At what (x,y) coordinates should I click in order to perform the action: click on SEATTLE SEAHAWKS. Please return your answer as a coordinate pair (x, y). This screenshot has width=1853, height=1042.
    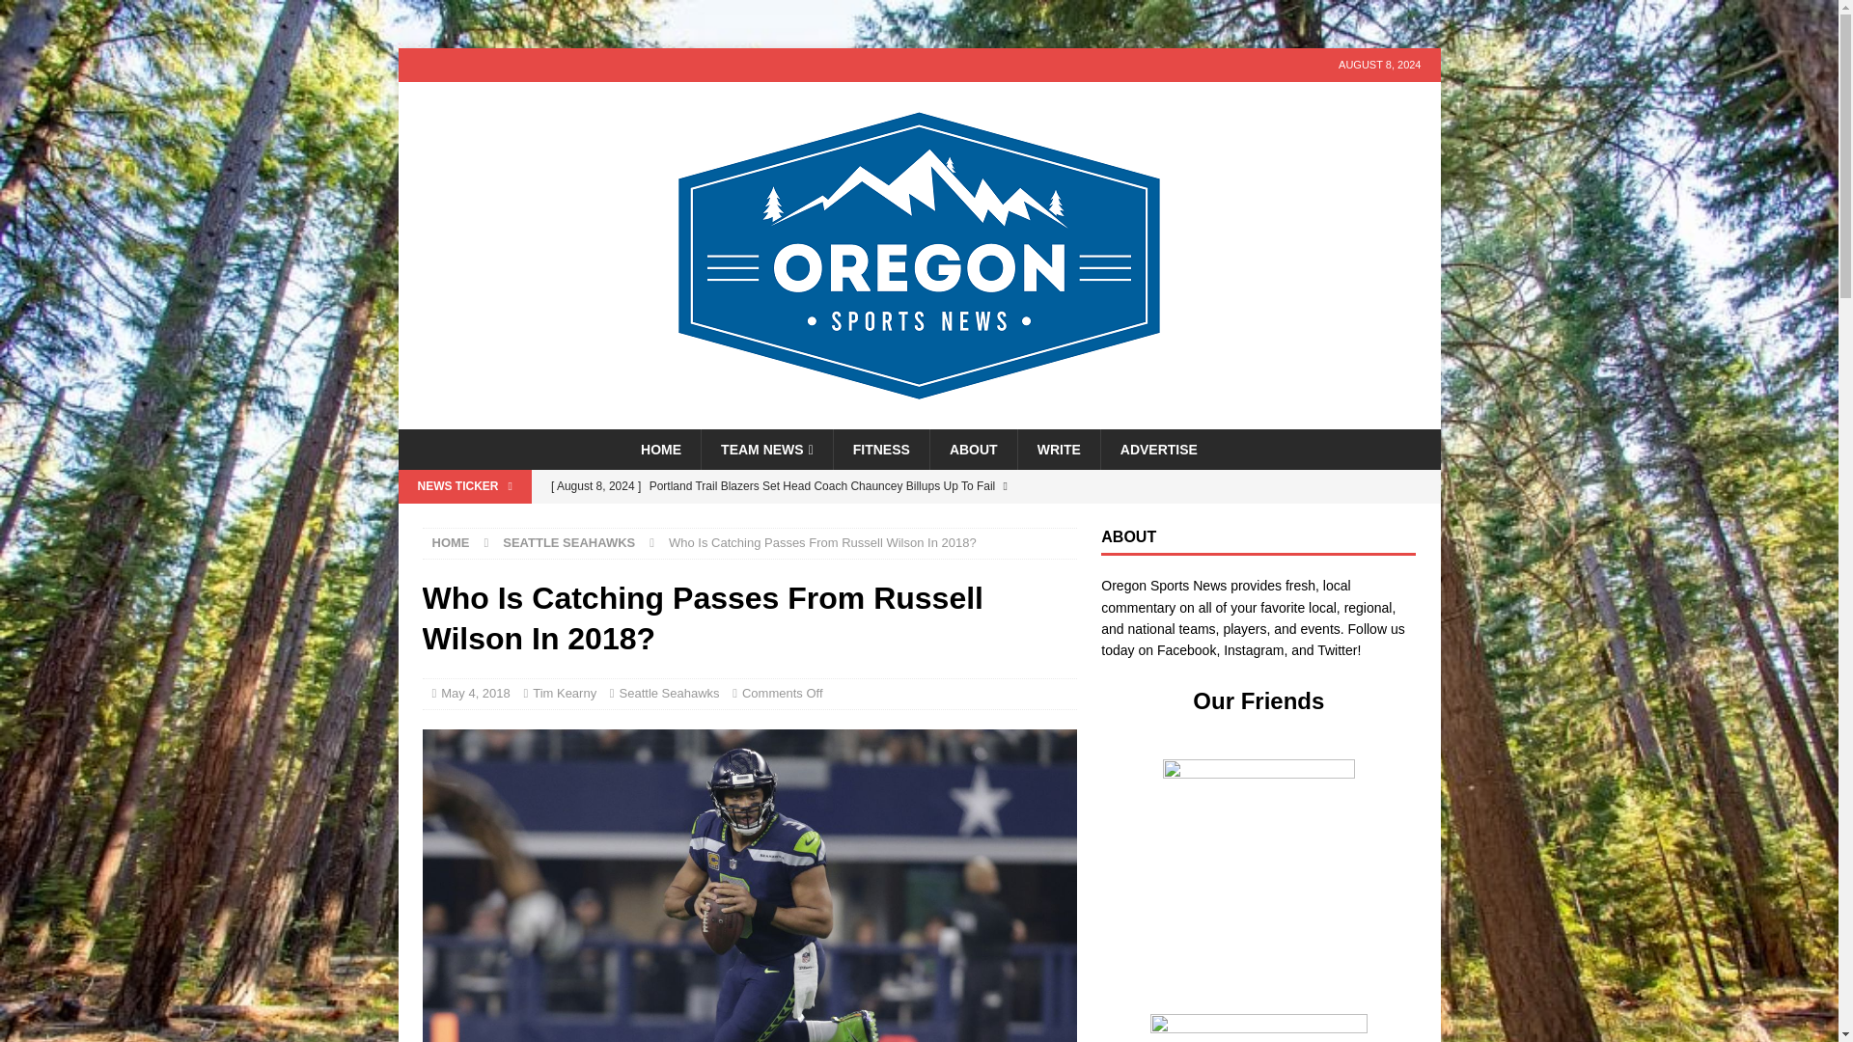
    Looking at the image, I should click on (568, 542).